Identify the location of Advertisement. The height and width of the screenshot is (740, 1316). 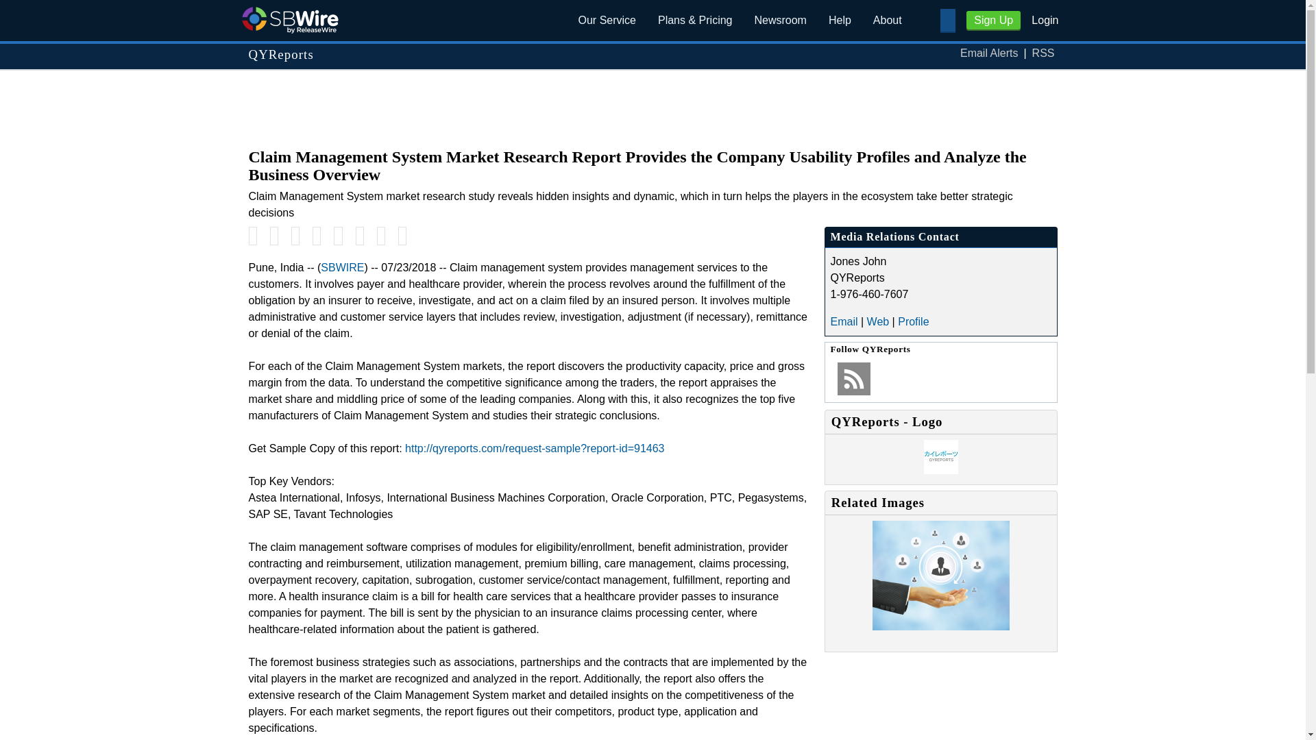
(652, 101).